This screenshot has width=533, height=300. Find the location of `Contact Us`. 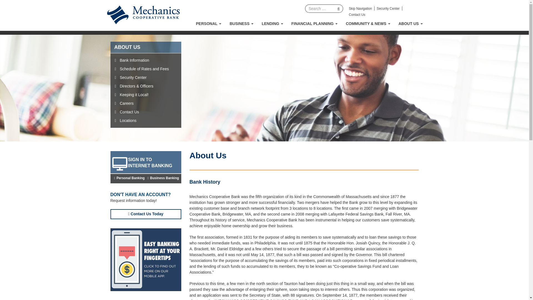

Contact Us is located at coordinates (357, 15).